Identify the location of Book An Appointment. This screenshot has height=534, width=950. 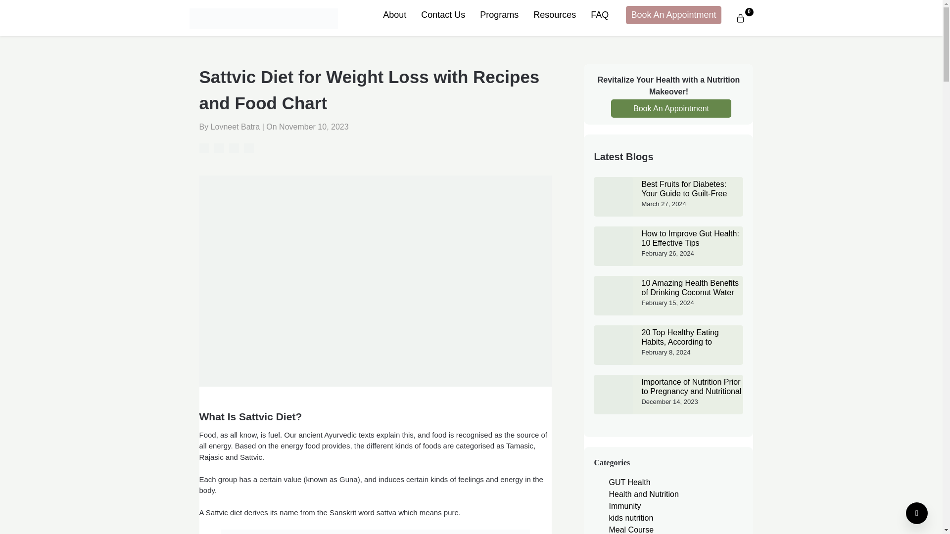
(673, 15).